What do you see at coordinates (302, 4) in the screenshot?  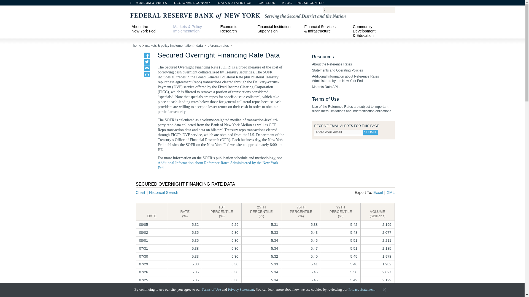 I see `BLOG` at bounding box center [302, 4].